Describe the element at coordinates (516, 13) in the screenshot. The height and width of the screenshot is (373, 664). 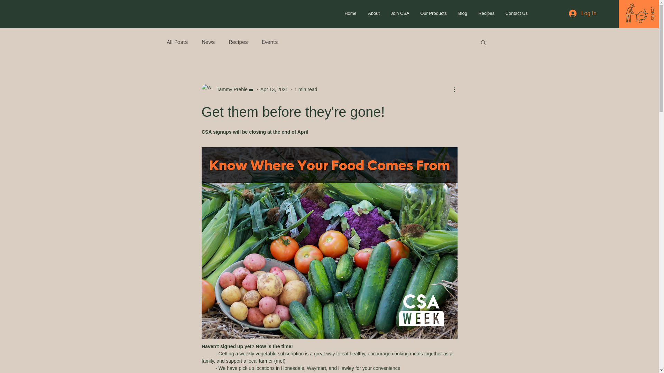
I see `Contact Us` at that location.